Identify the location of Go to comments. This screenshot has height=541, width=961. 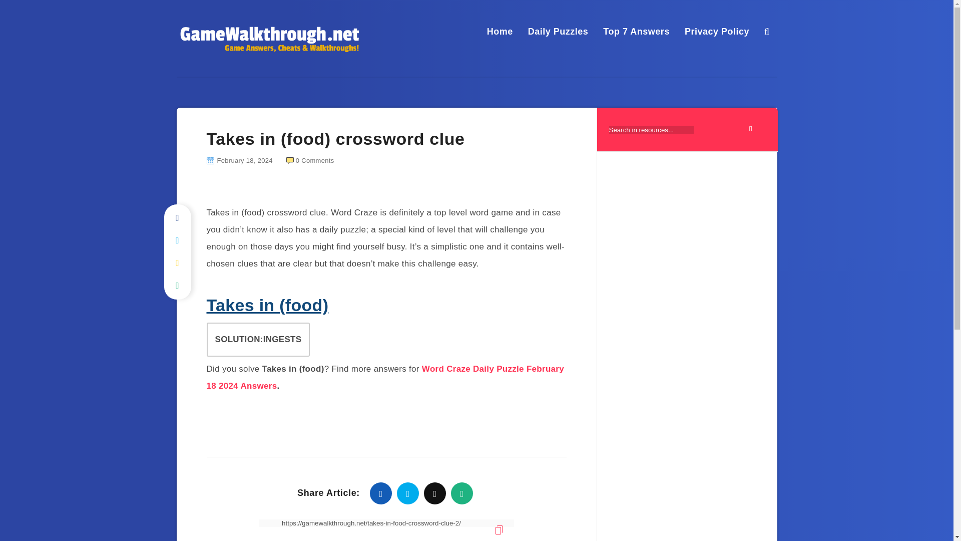
(310, 160).